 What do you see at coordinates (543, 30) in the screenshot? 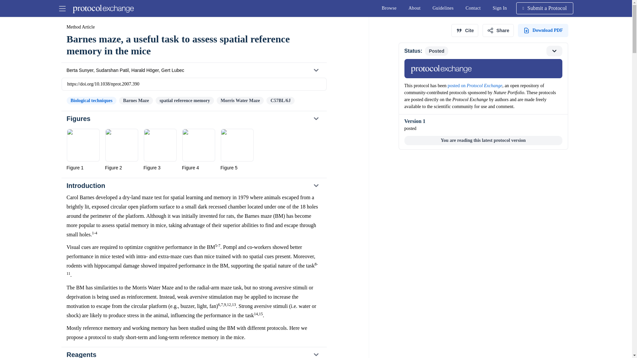
I see `PDF` at bounding box center [543, 30].